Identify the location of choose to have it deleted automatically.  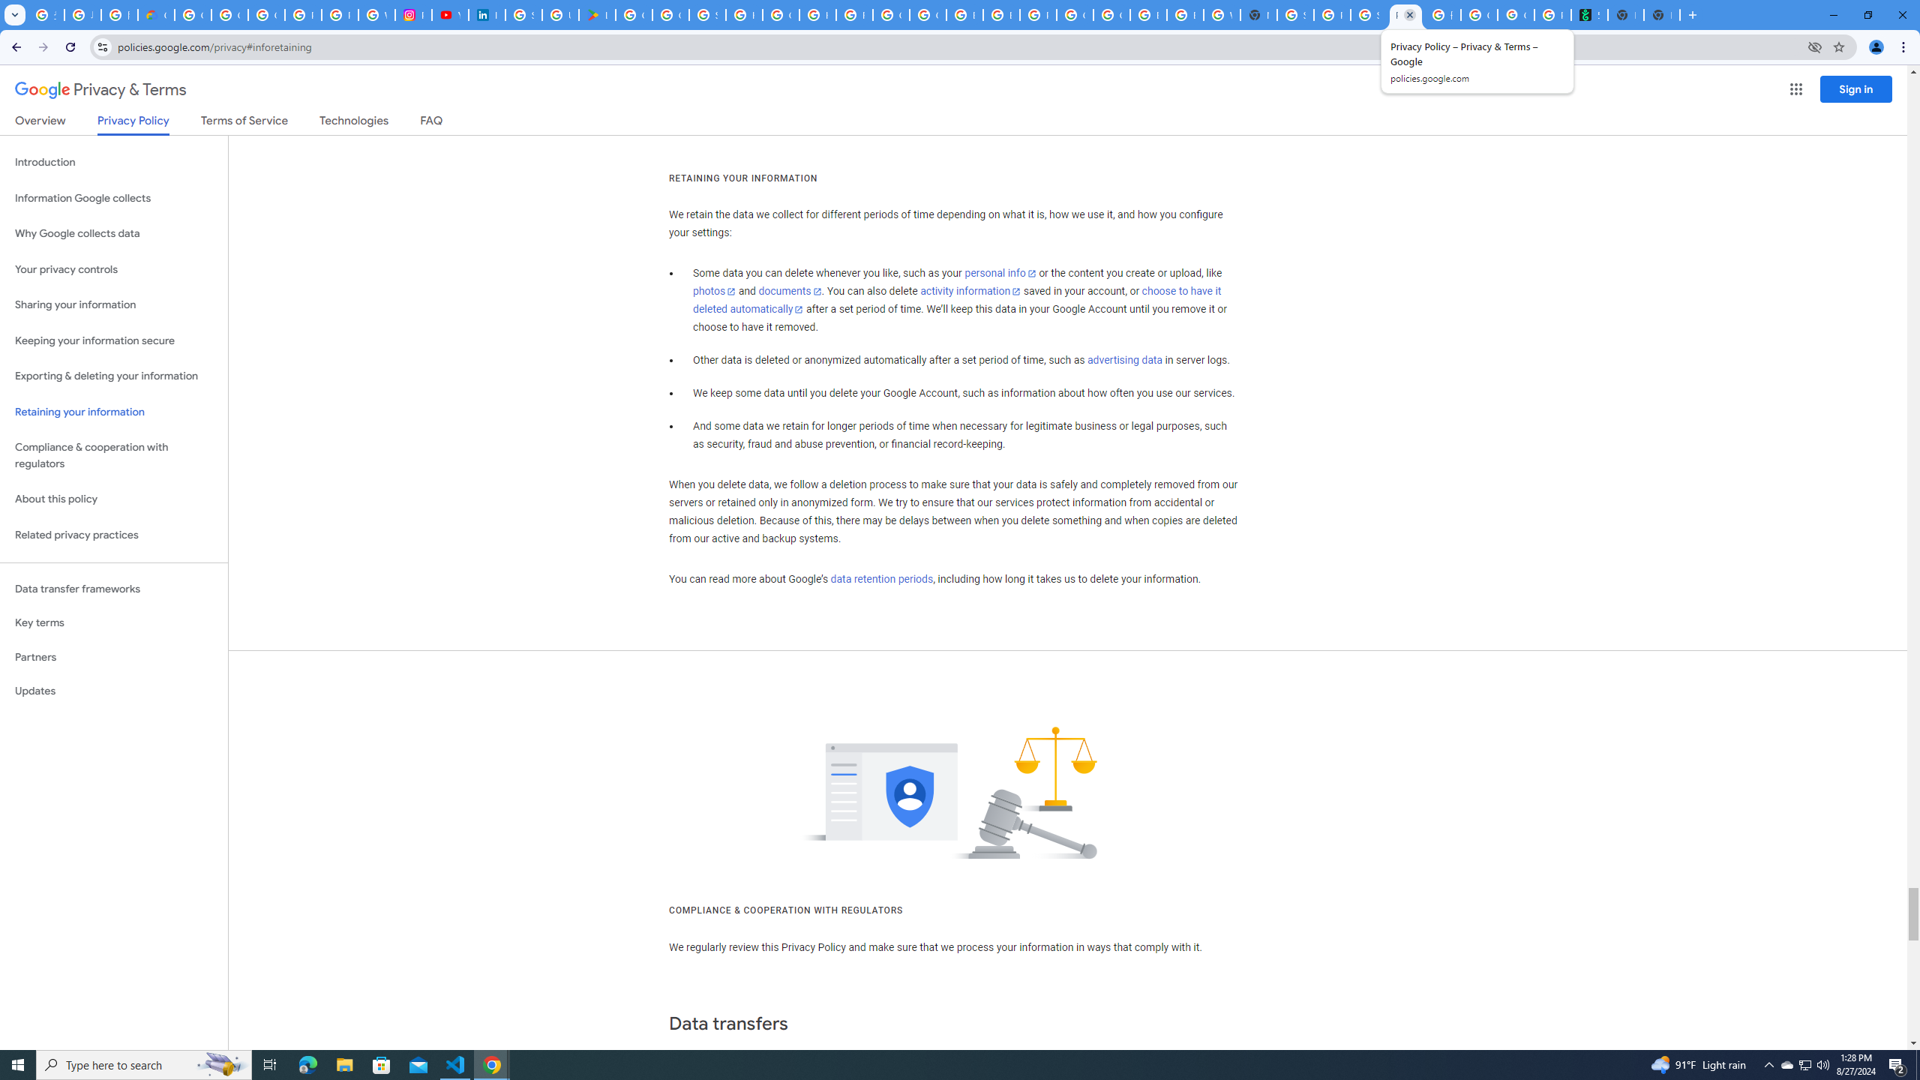
(957, 300).